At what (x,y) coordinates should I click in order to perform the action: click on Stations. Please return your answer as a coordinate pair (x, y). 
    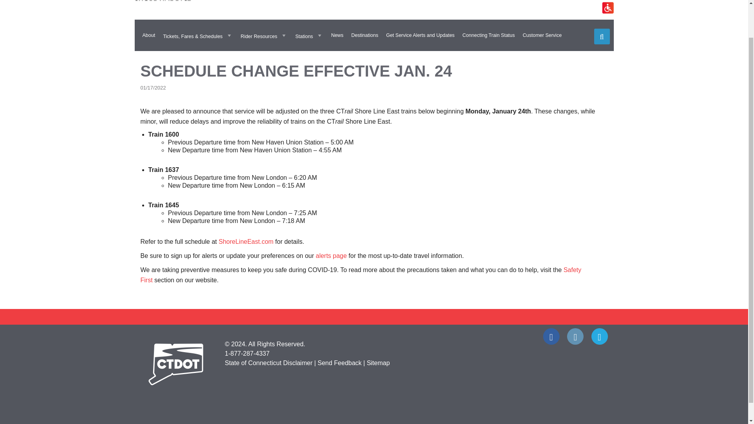
    Looking at the image, I should click on (309, 35).